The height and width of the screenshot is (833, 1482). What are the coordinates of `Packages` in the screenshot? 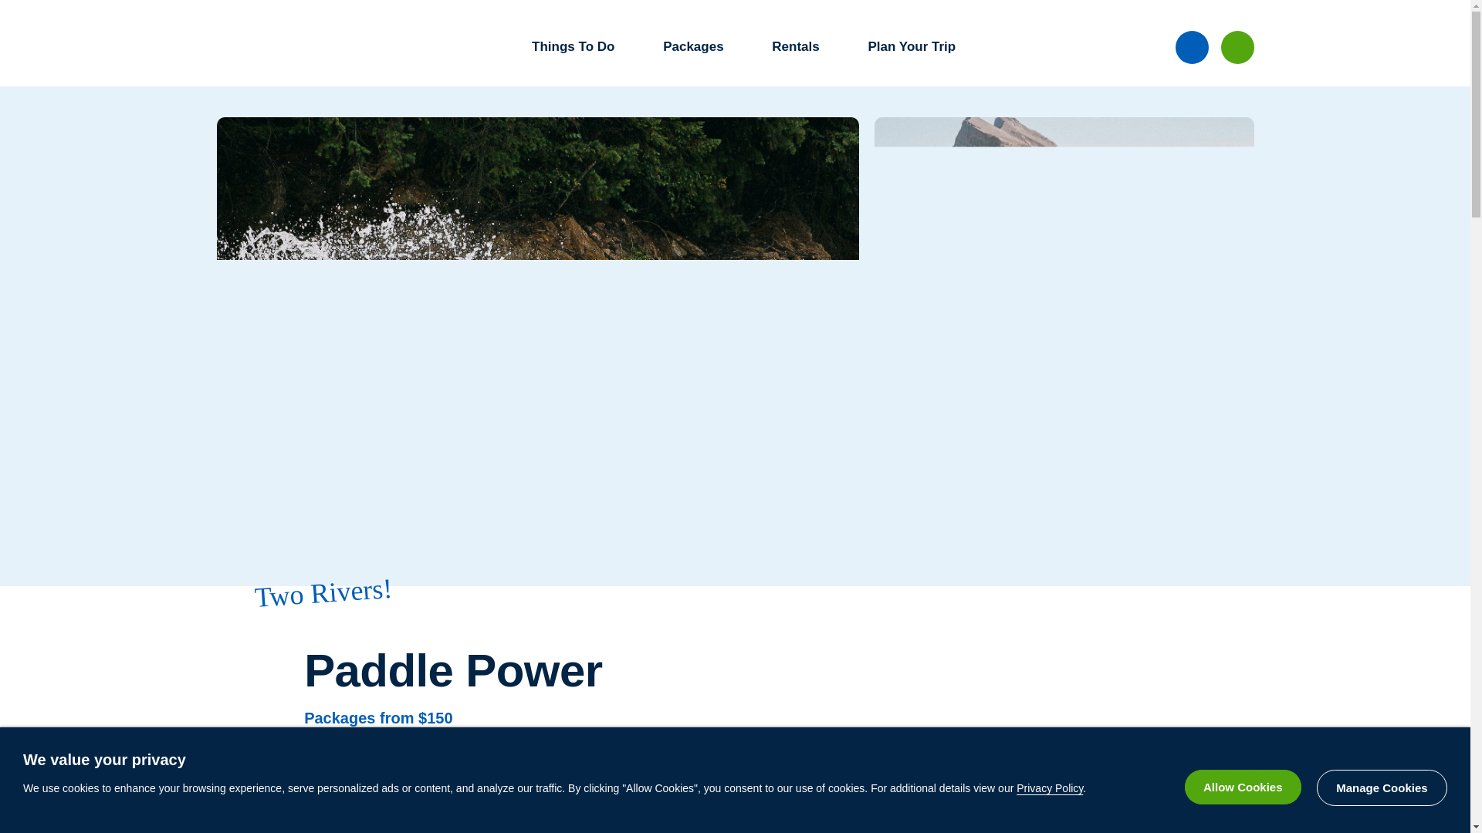 It's located at (699, 46).